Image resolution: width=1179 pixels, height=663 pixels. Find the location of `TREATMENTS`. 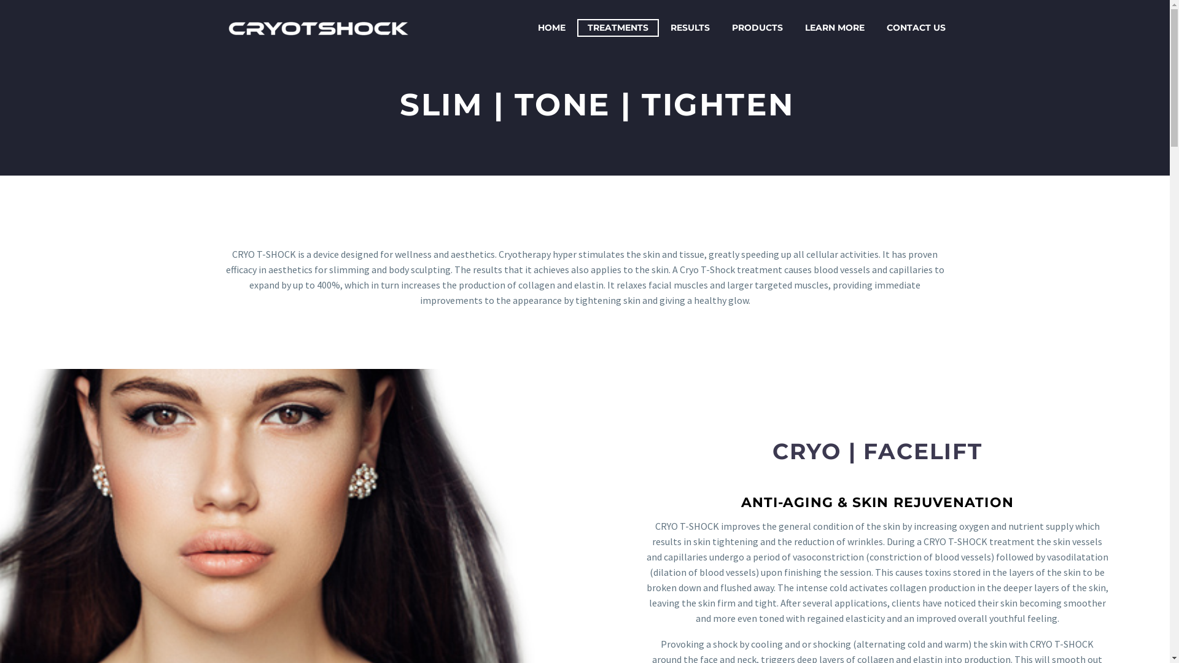

TREATMENTS is located at coordinates (618, 28).